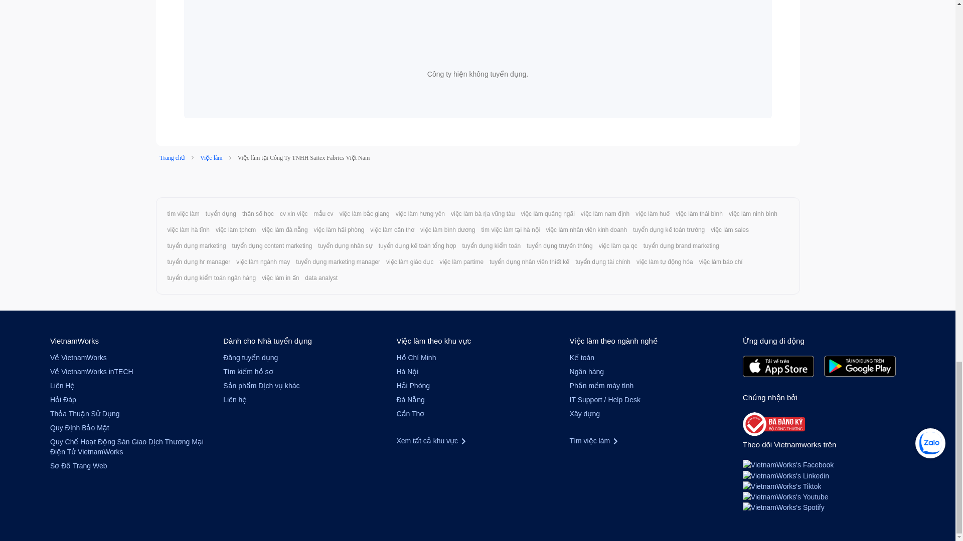  What do you see at coordinates (788, 464) in the screenshot?
I see `VietnamWorks's Facebook` at bounding box center [788, 464].